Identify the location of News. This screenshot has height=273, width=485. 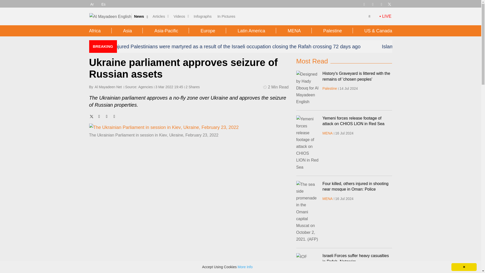
(139, 16).